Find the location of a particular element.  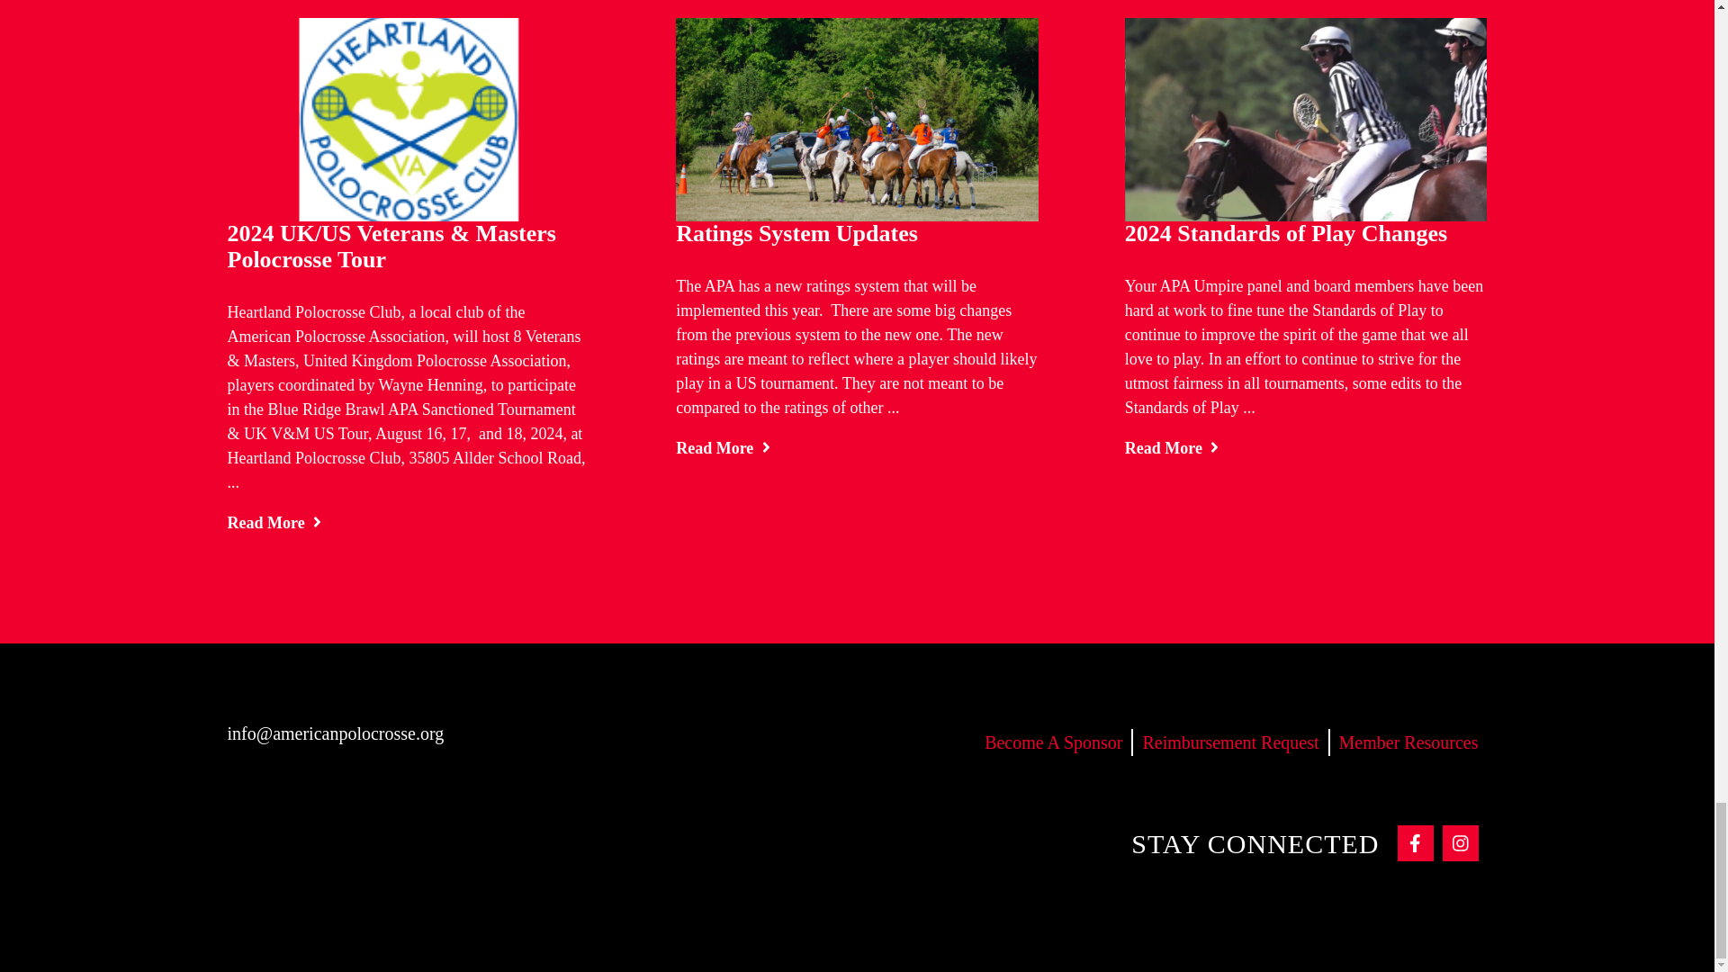

Read More is located at coordinates (723, 448).